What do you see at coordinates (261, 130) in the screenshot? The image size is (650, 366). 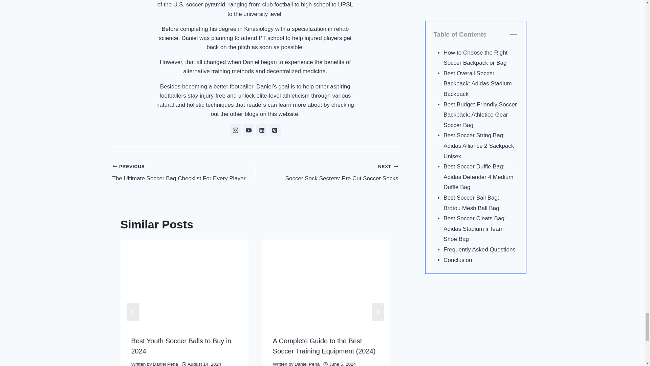 I see `Follow Daniel Pena on Linkedin` at bounding box center [261, 130].